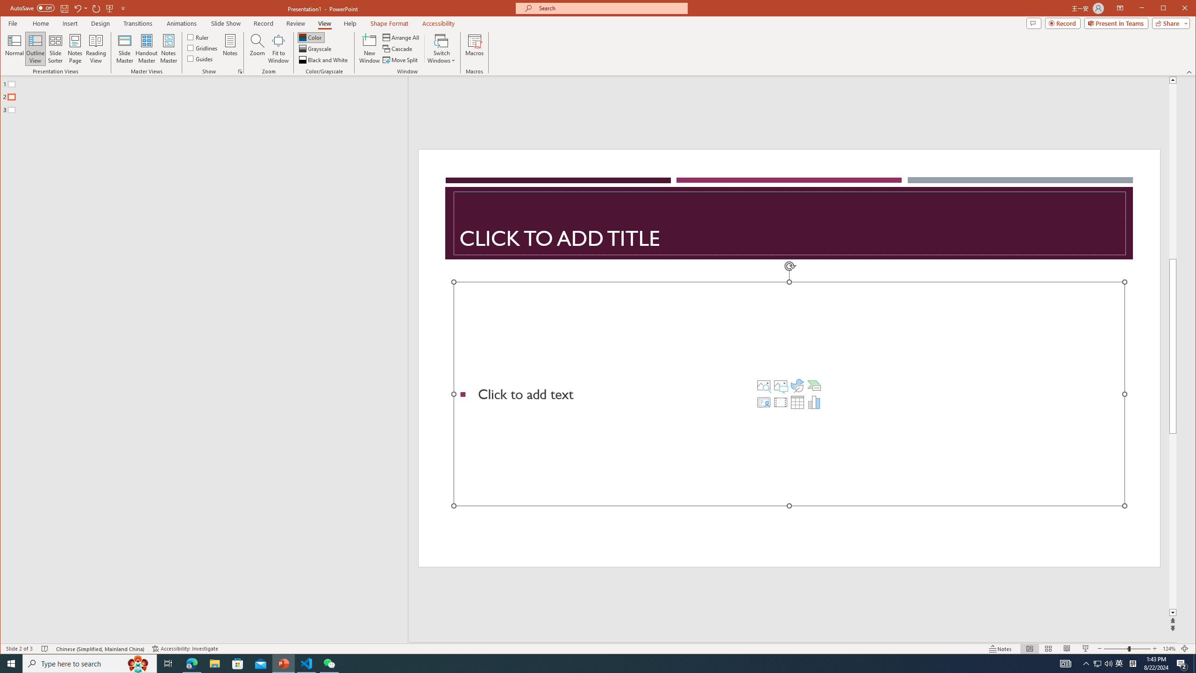 The image size is (1196, 673). Describe the element at coordinates (763, 385) in the screenshot. I see `Stock Images` at that location.